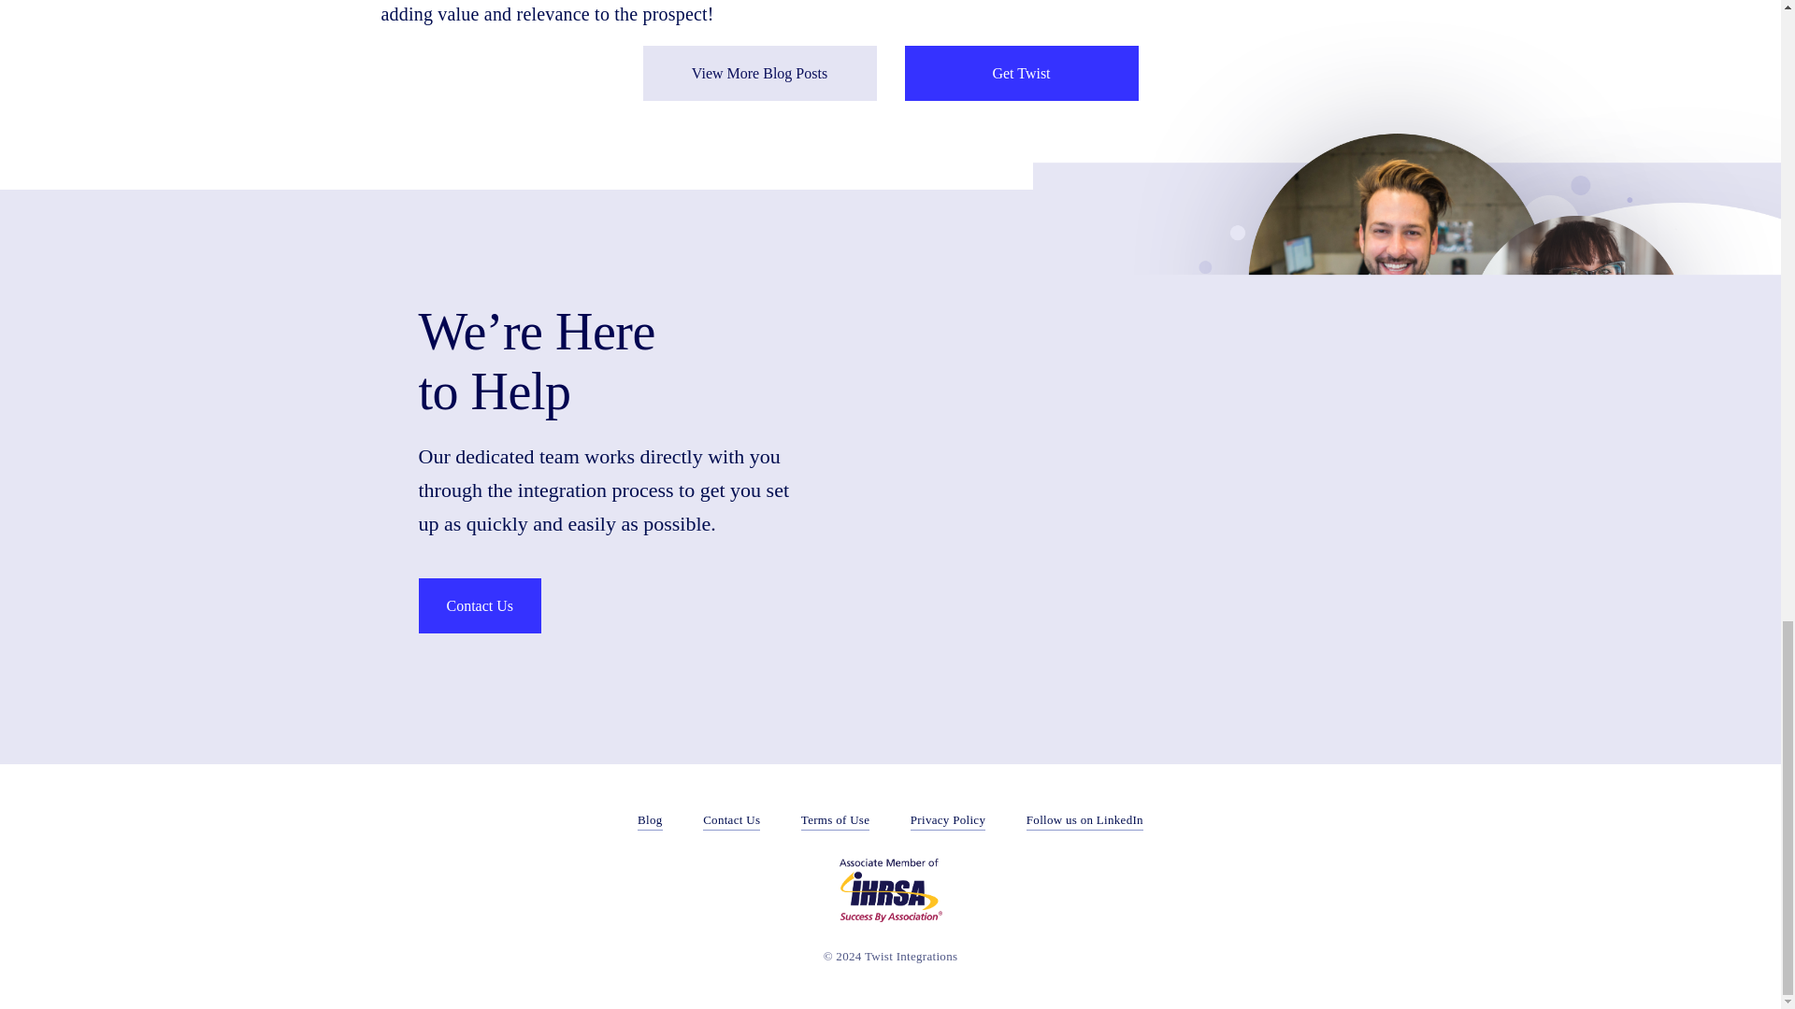 The width and height of the screenshot is (1795, 1009). Describe the element at coordinates (834, 820) in the screenshot. I see `Terms of Use` at that location.